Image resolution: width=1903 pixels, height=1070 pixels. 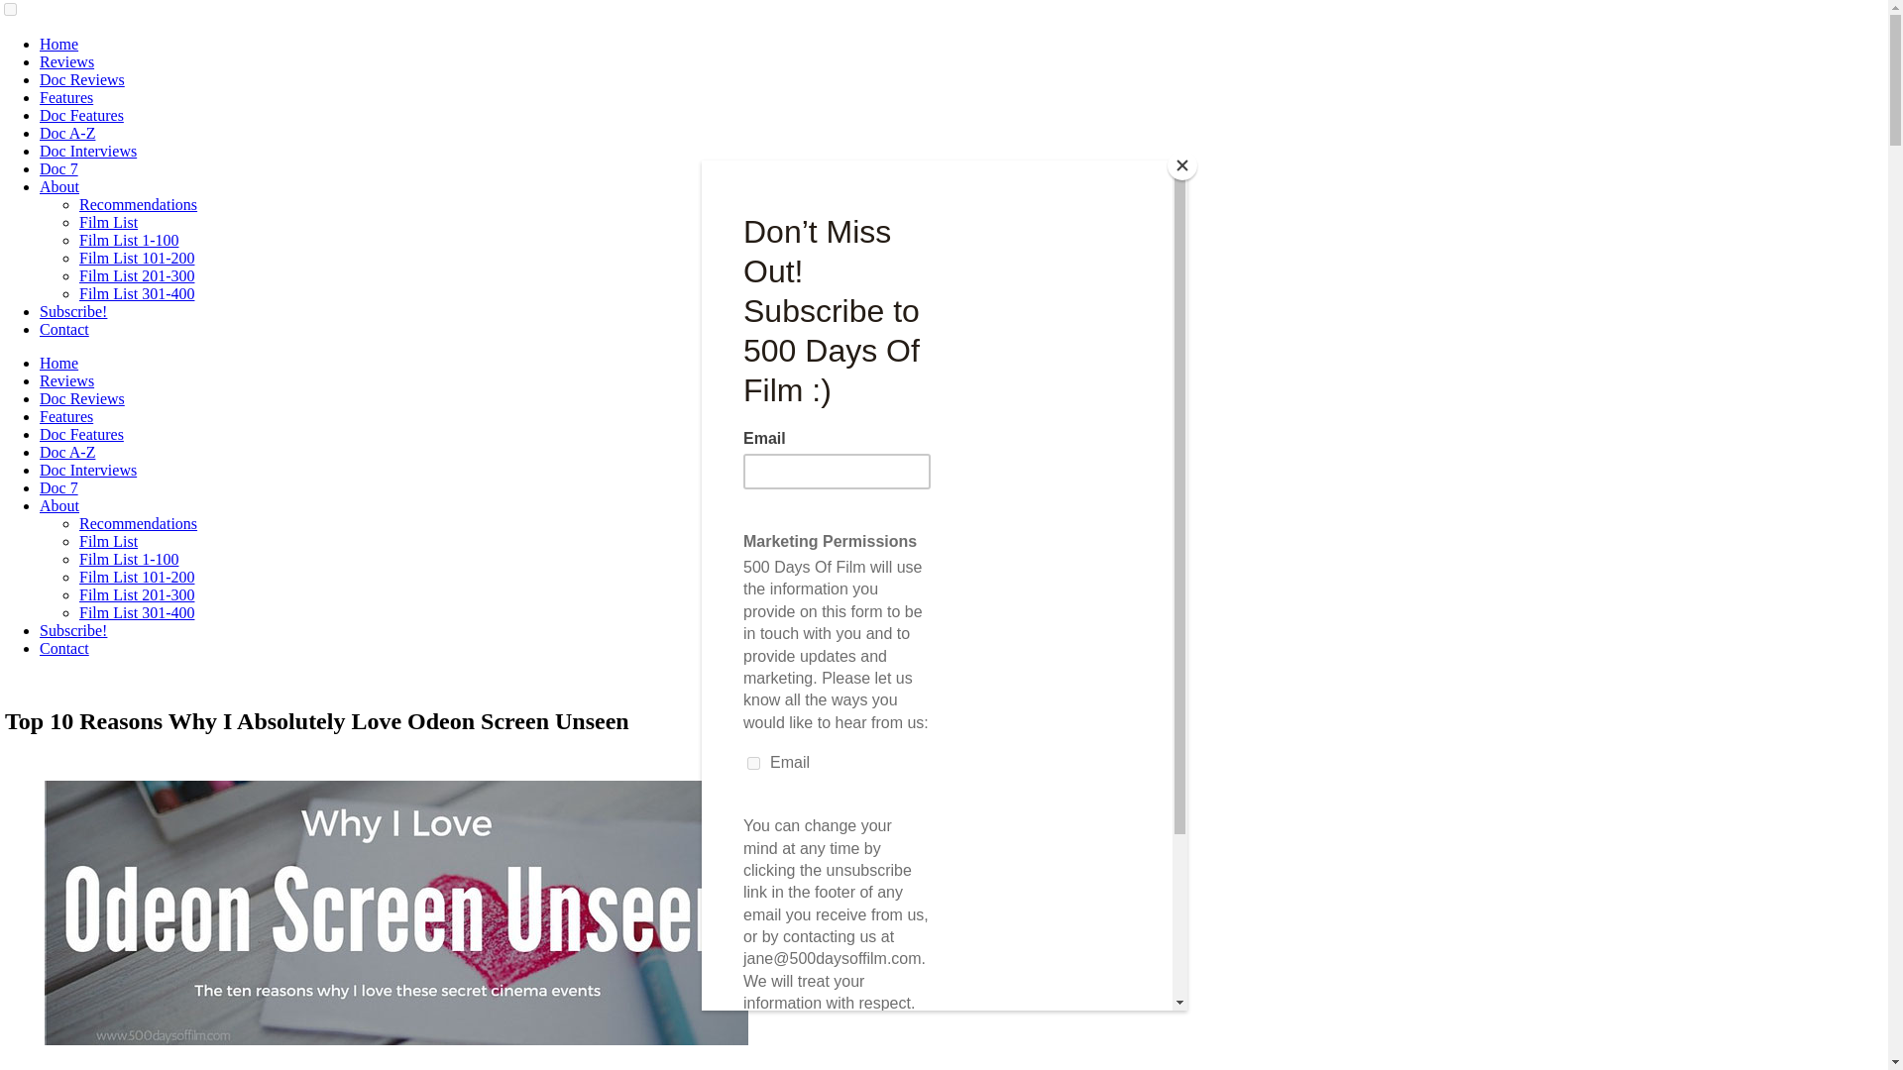 What do you see at coordinates (67, 452) in the screenshot?
I see `Doc A-Z` at bounding box center [67, 452].